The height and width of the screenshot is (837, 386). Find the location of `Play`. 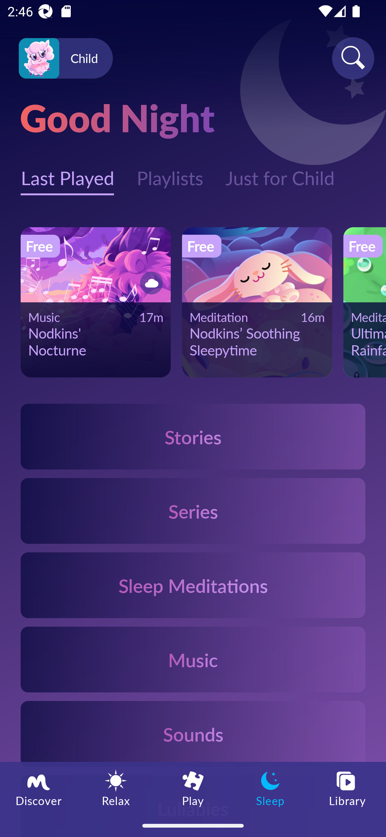

Play is located at coordinates (193, 788).